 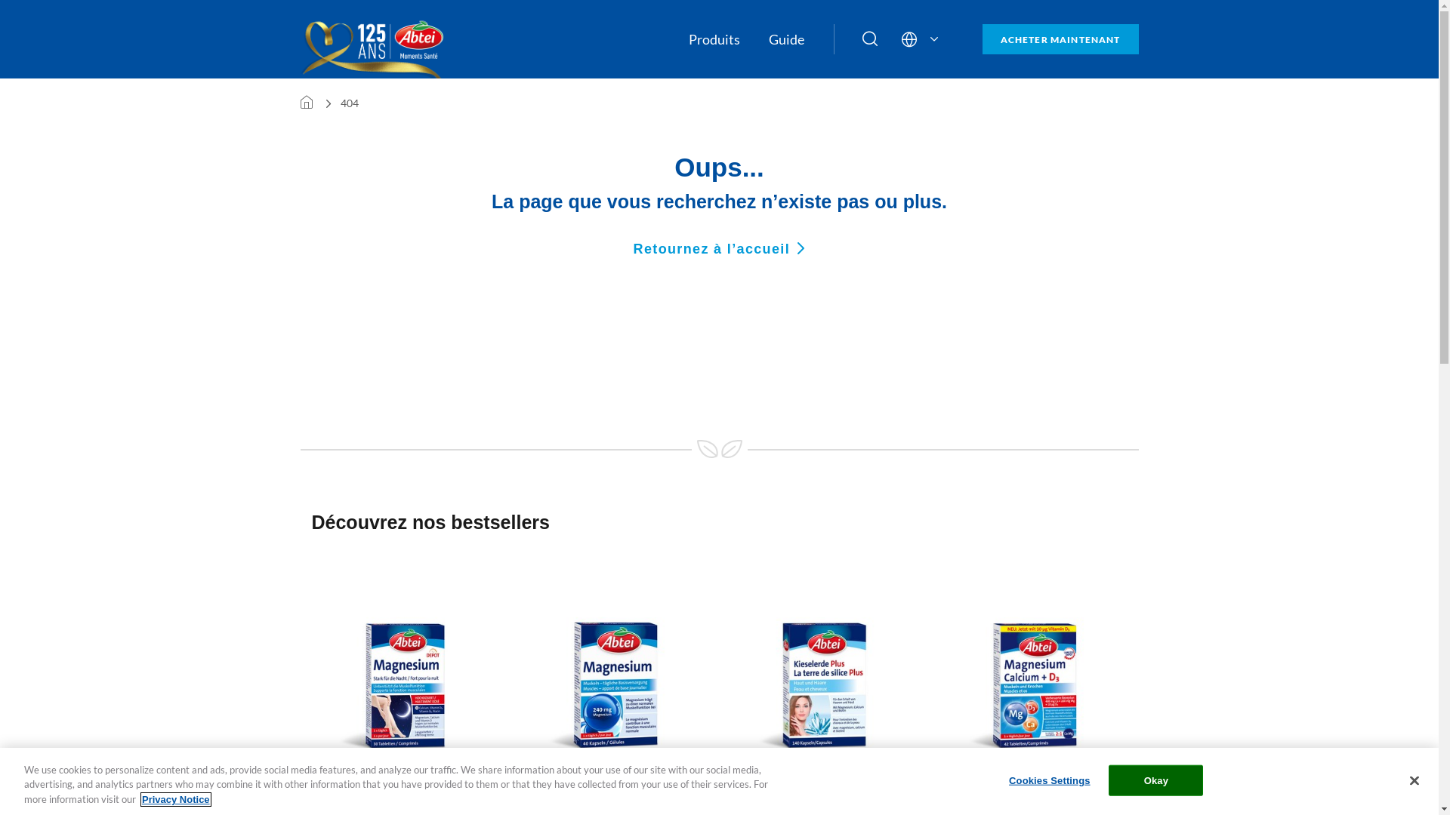 What do you see at coordinates (378, 42) in the screenshot?
I see `Abtei` at bounding box center [378, 42].